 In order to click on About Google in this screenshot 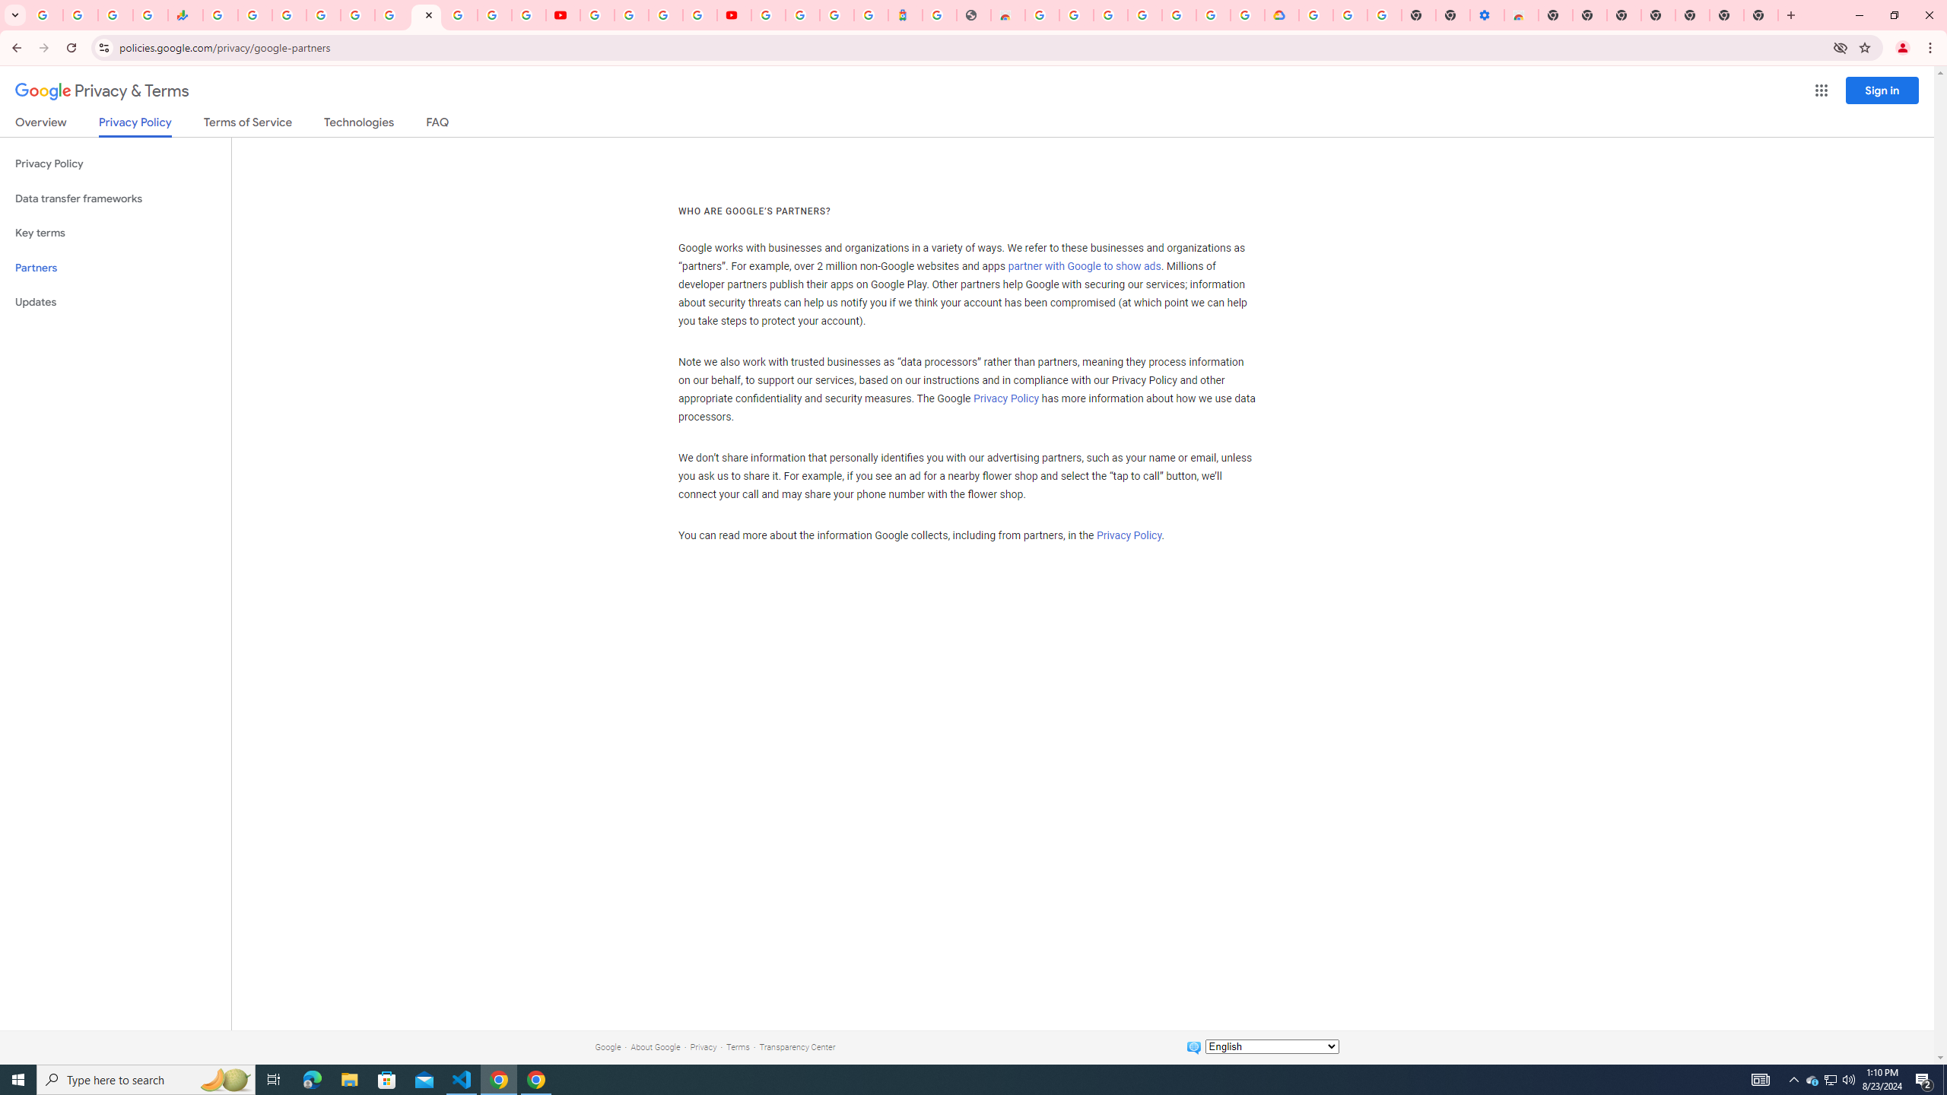, I will do `click(656, 1046)`.